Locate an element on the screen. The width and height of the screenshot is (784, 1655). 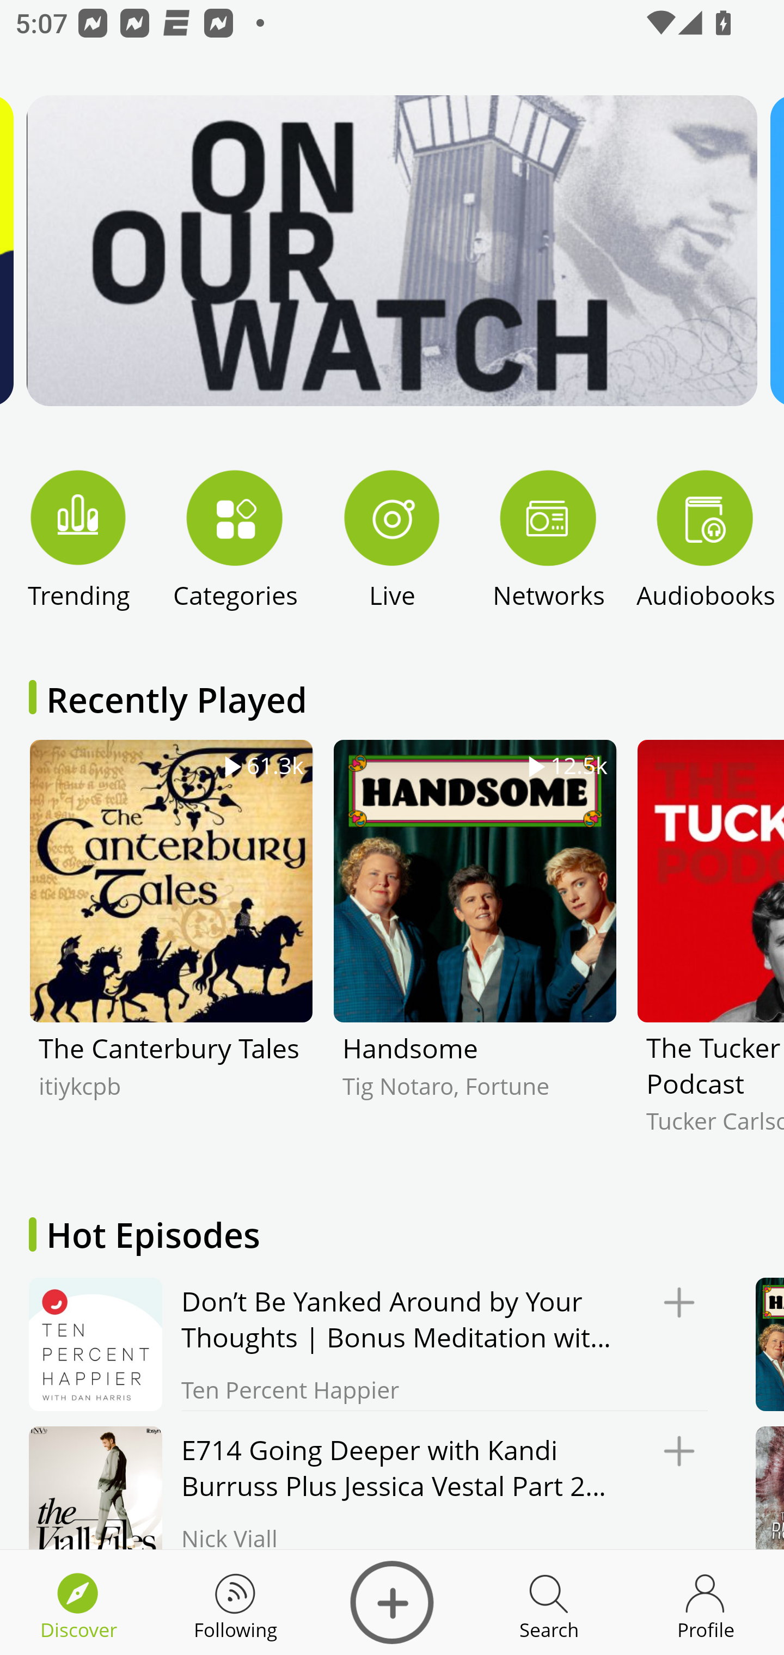
Discover Profile is located at coordinates (706, 1603).